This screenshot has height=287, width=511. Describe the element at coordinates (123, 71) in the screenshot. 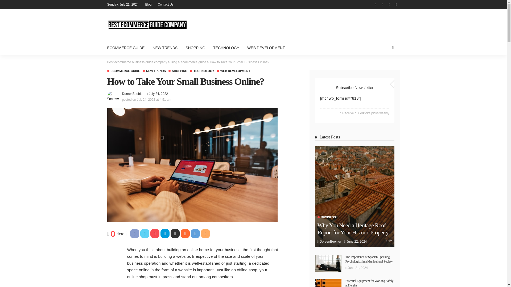

I see `ecommerce guide` at that location.